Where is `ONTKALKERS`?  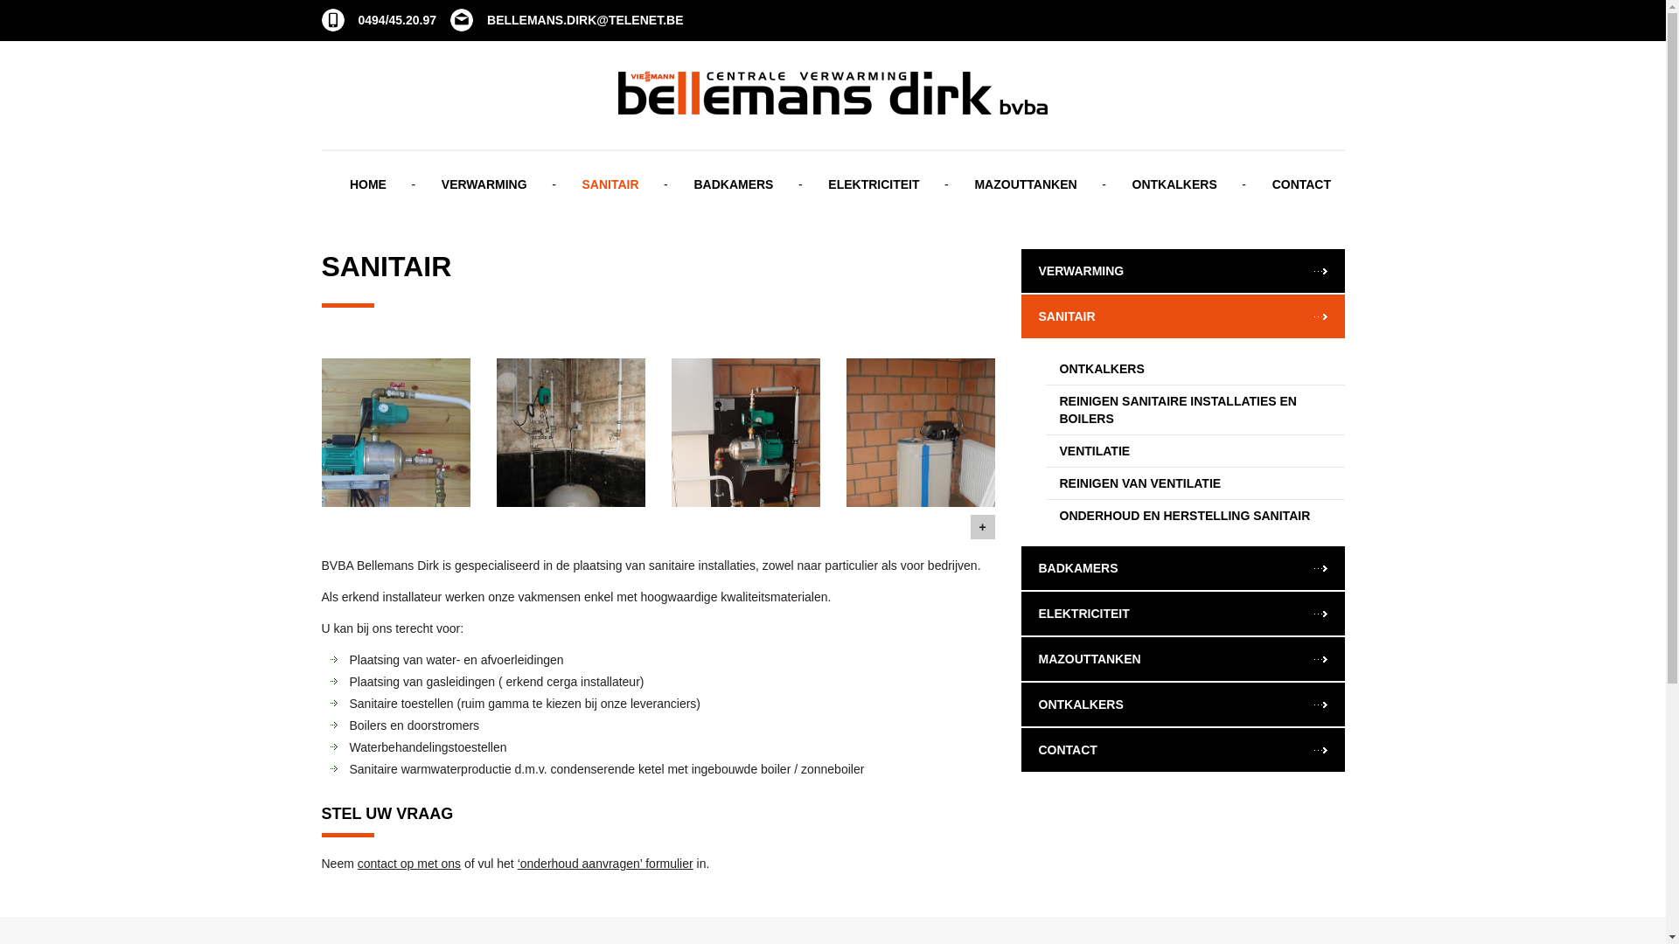
ONTKALKERS is located at coordinates (1183, 705).